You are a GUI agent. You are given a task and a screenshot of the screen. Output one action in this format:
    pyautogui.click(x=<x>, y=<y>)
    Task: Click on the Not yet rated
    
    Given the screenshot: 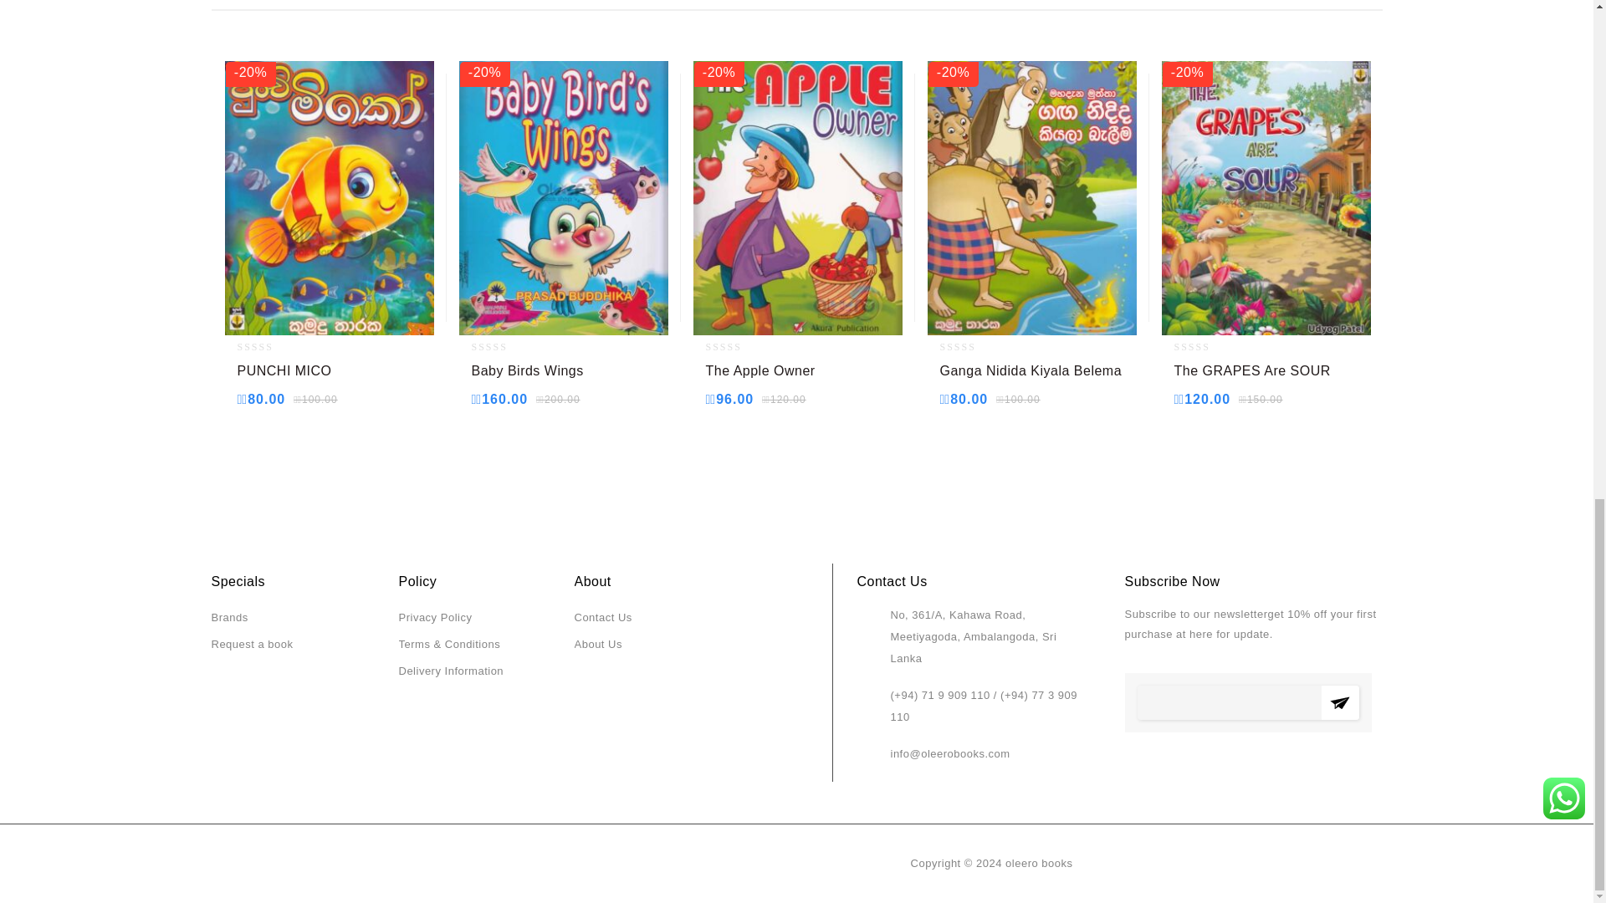 What is the action you would take?
    pyautogui.click(x=1206, y=347)
    